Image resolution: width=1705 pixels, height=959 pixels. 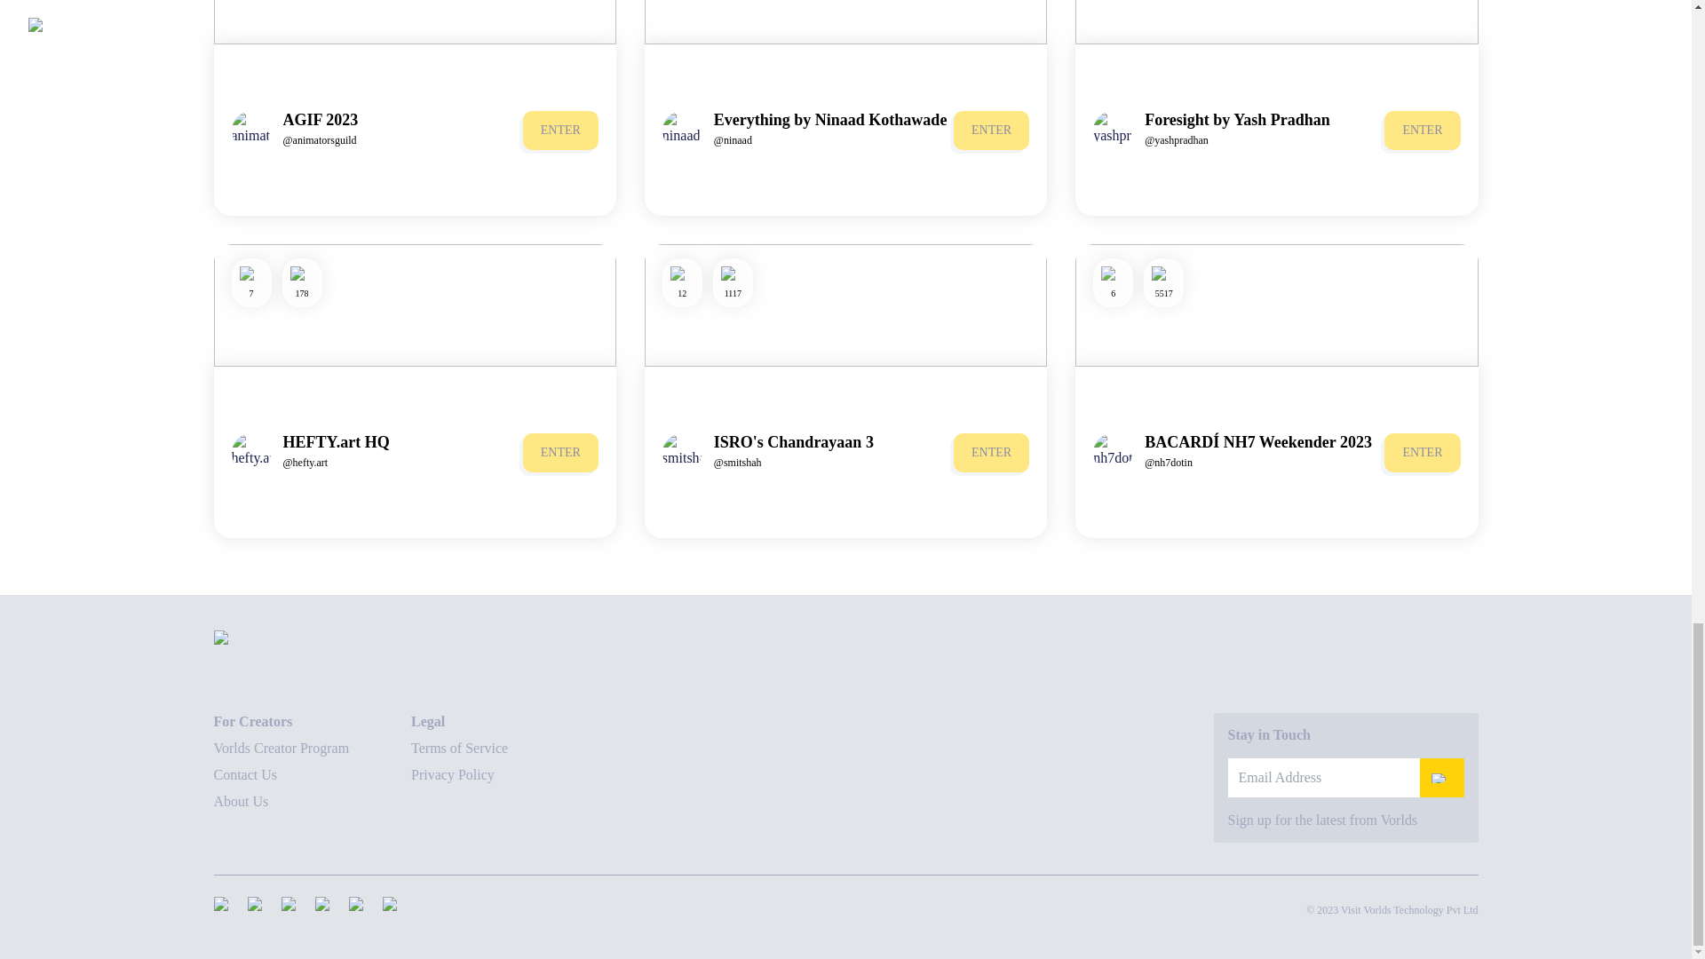 What do you see at coordinates (320, 119) in the screenshot?
I see `AGIF 2023` at bounding box center [320, 119].